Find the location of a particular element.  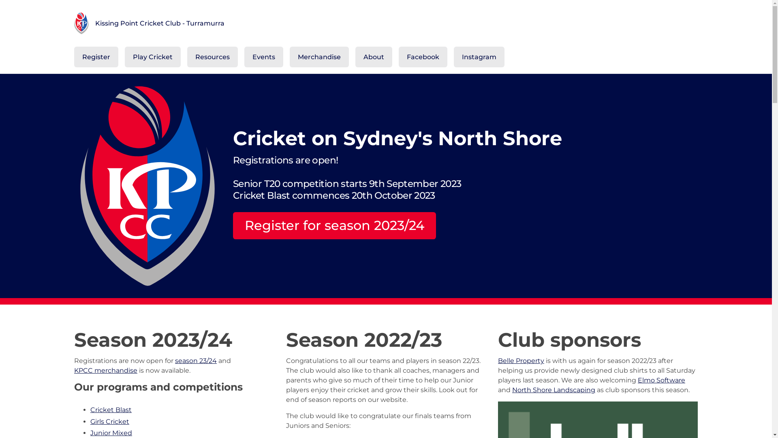

About is located at coordinates (374, 57).